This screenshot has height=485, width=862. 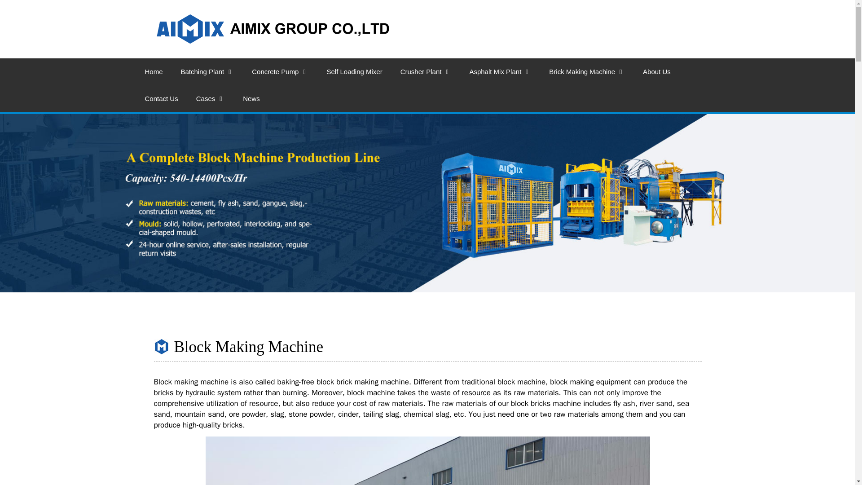 I want to click on Brick Making Machine, so click(x=587, y=72).